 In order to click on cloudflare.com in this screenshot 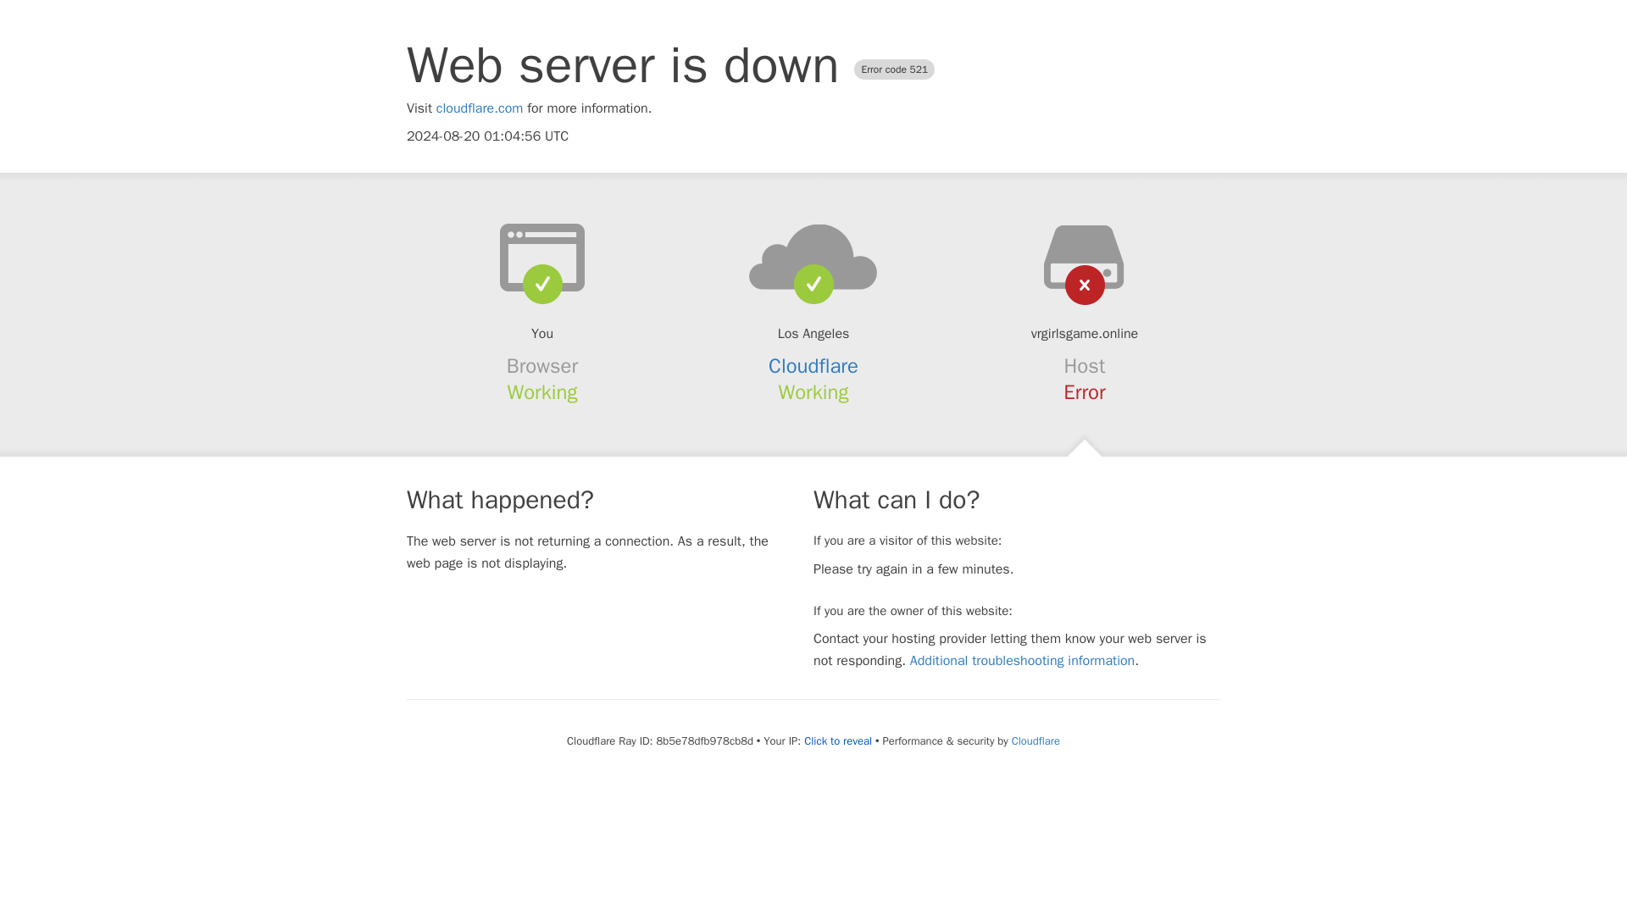, I will do `click(480, 108)`.